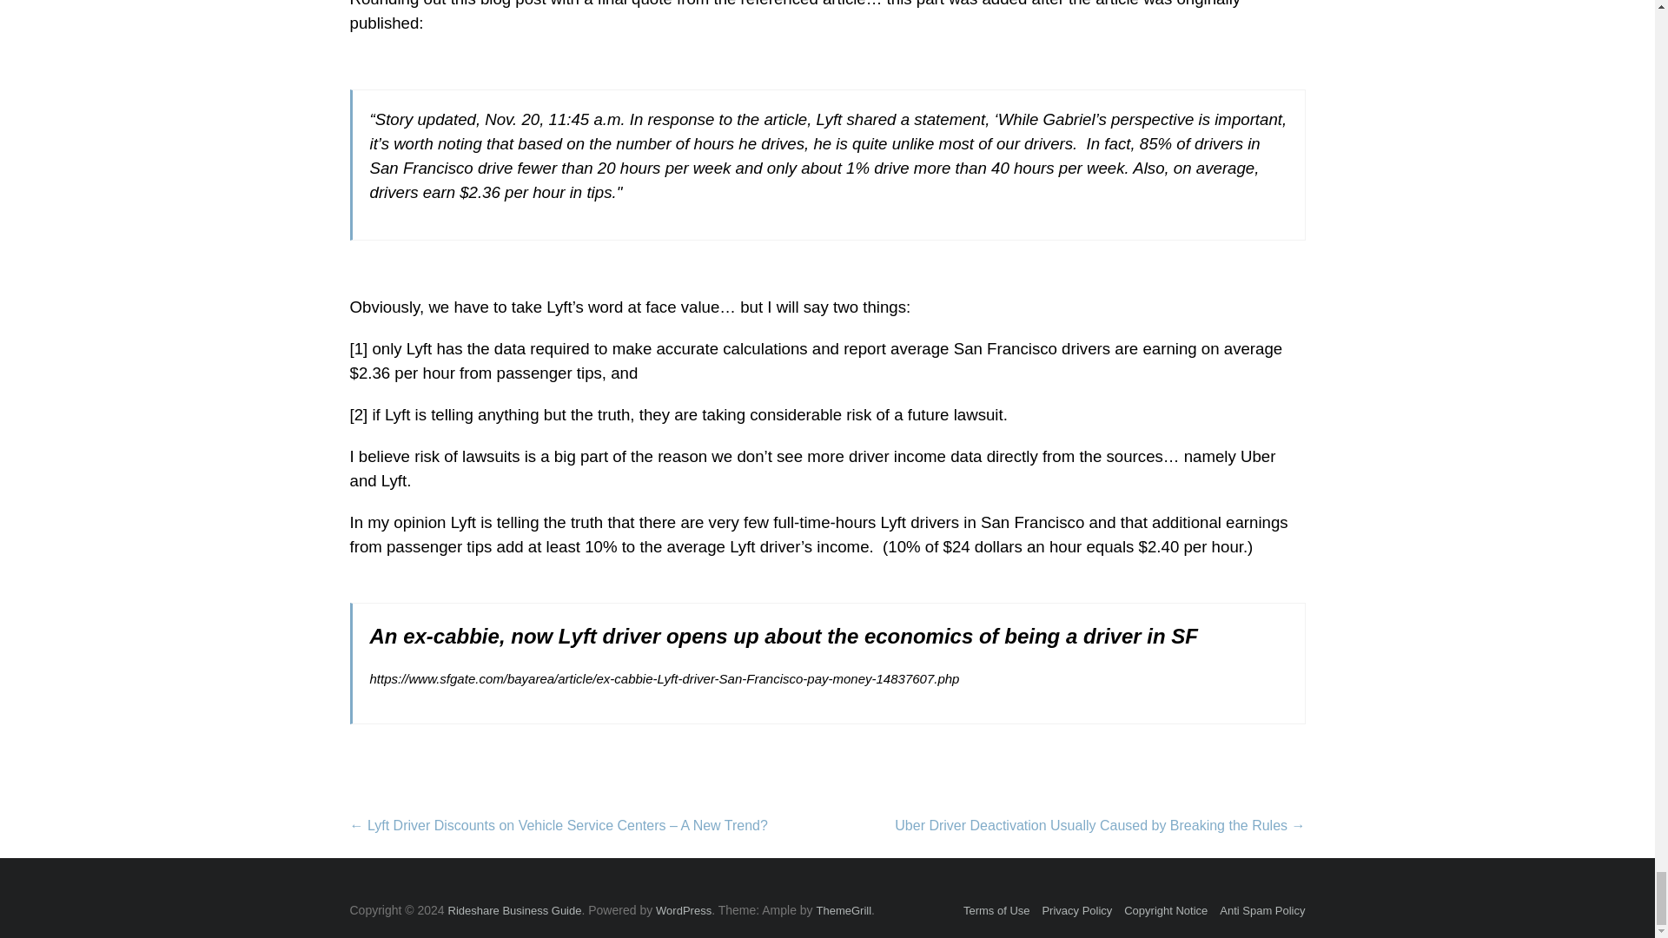 The image size is (1668, 938). Describe the element at coordinates (515, 910) in the screenshot. I see `Rideshare Business Guide` at that location.